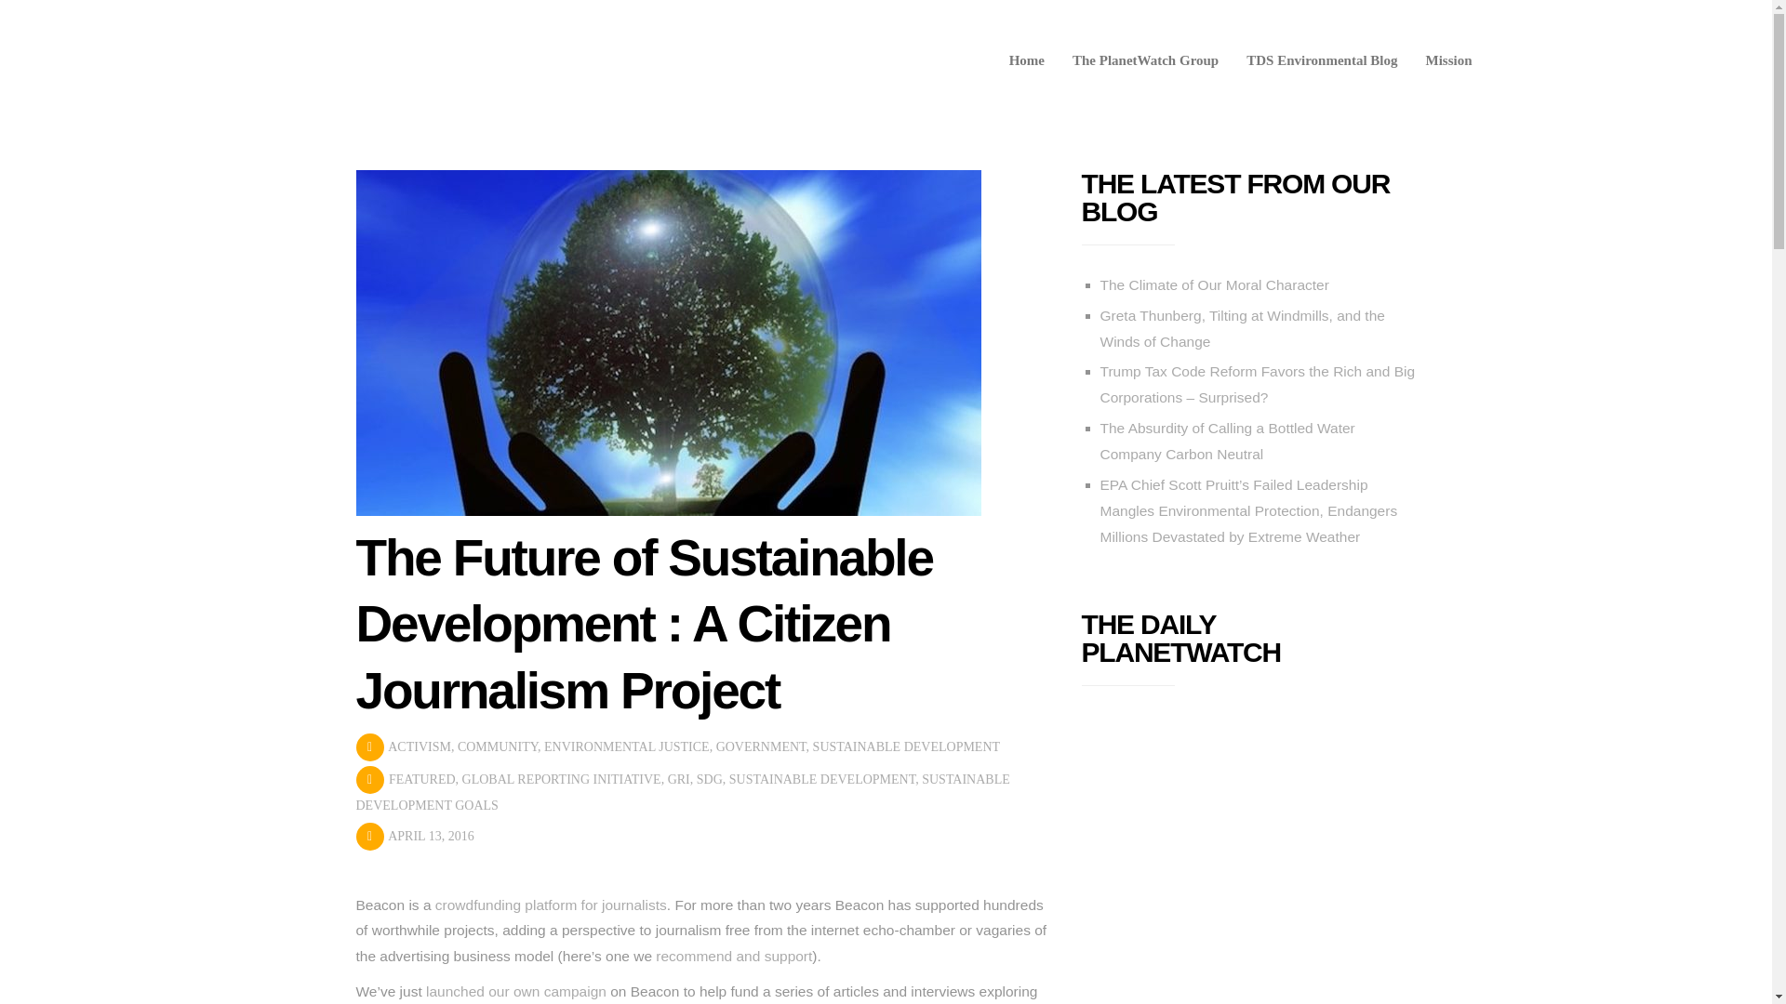 The height and width of the screenshot is (1004, 1786). Describe the element at coordinates (1145, 60) in the screenshot. I see `The PlanetWatch Group` at that location.